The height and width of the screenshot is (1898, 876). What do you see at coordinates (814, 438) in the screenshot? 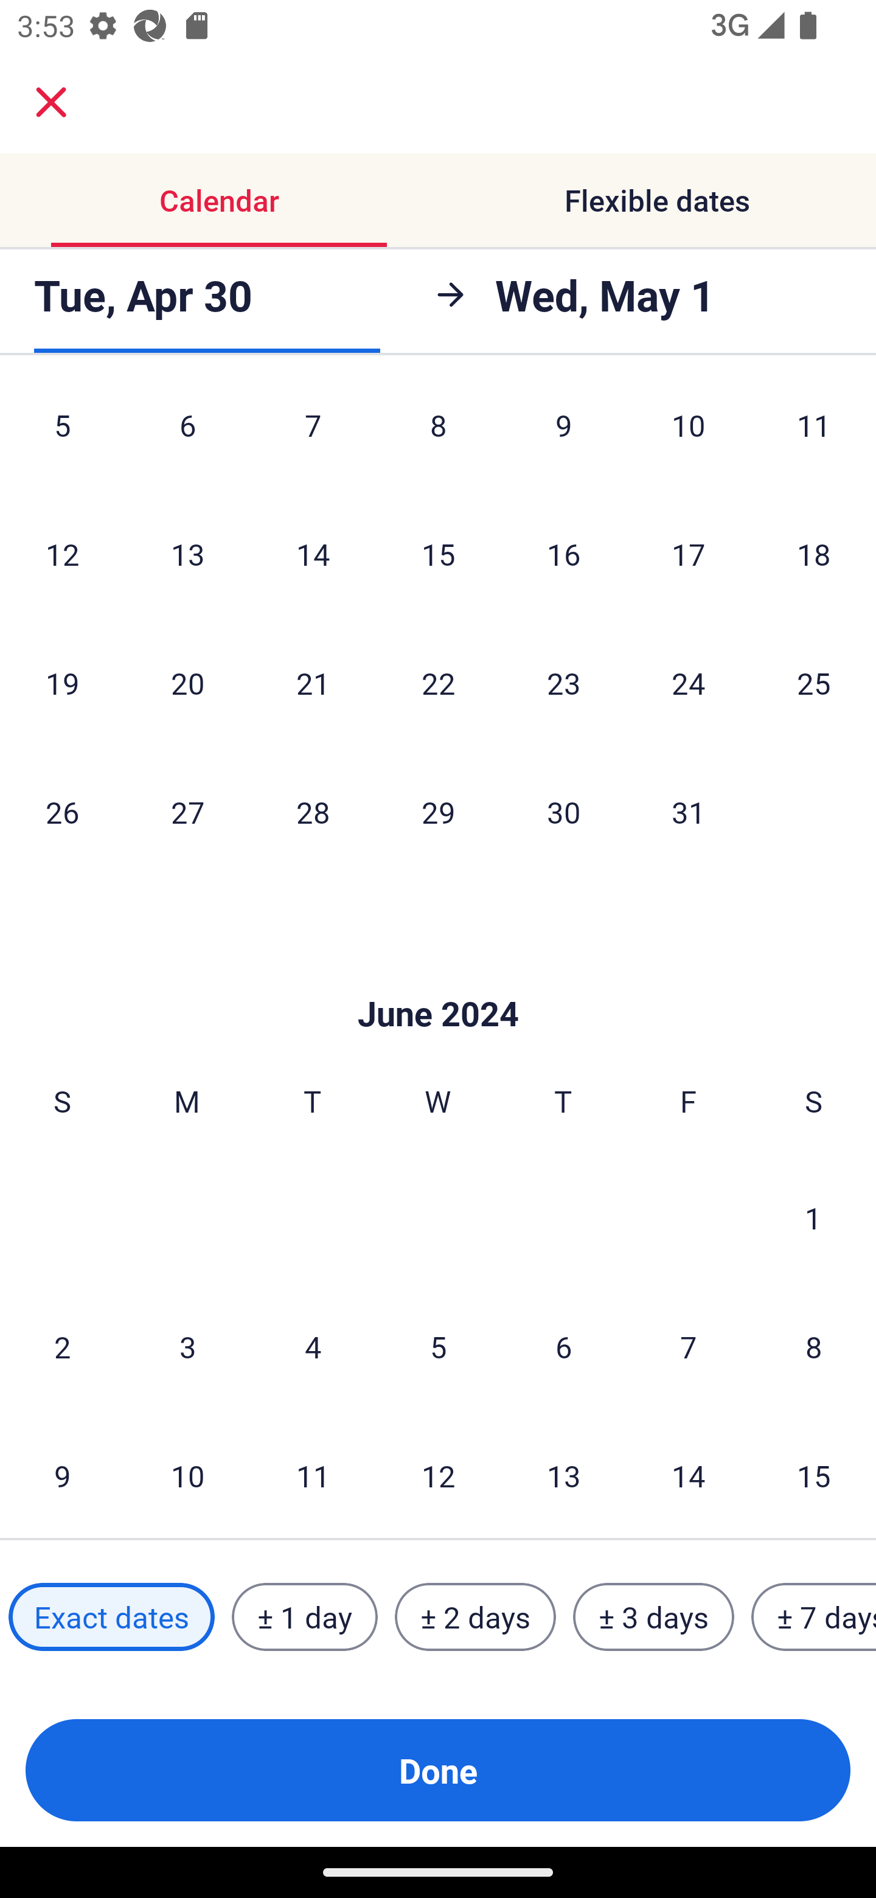
I see `11 Saturday, May 11, 2024` at bounding box center [814, 438].